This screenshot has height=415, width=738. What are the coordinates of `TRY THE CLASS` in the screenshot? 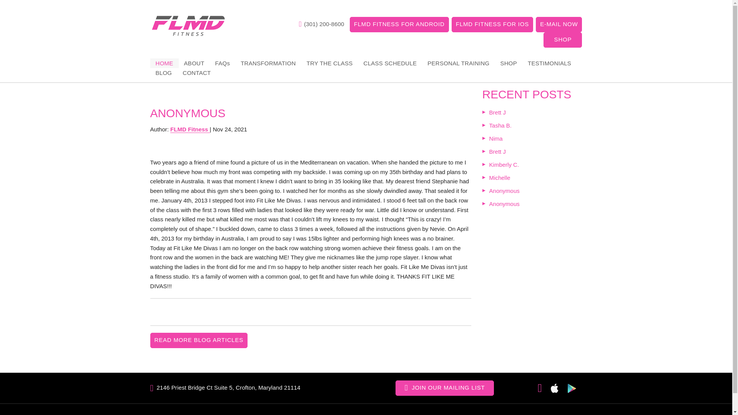 It's located at (329, 63).